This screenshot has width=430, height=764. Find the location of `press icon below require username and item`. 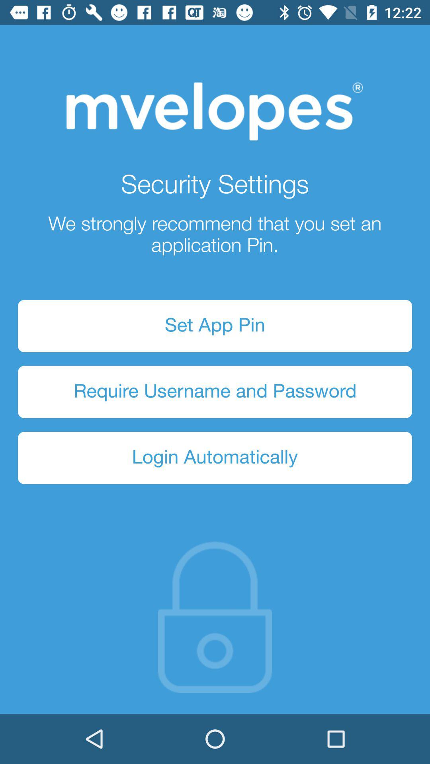

press icon below require username and item is located at coordinates (215, 458).